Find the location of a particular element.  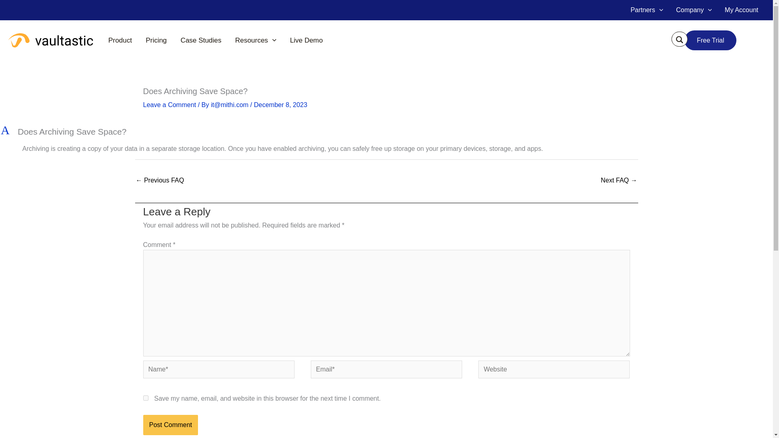

Case Studies is located at coordinates (201, 40).